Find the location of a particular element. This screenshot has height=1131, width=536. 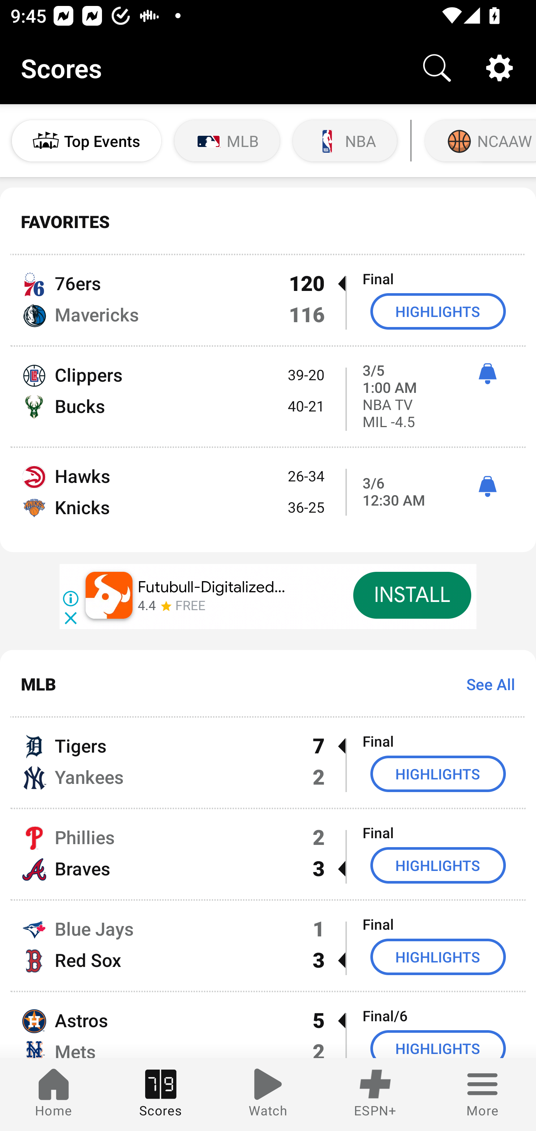

HIGHLIGHTS is located at coordinates (438, 1044).